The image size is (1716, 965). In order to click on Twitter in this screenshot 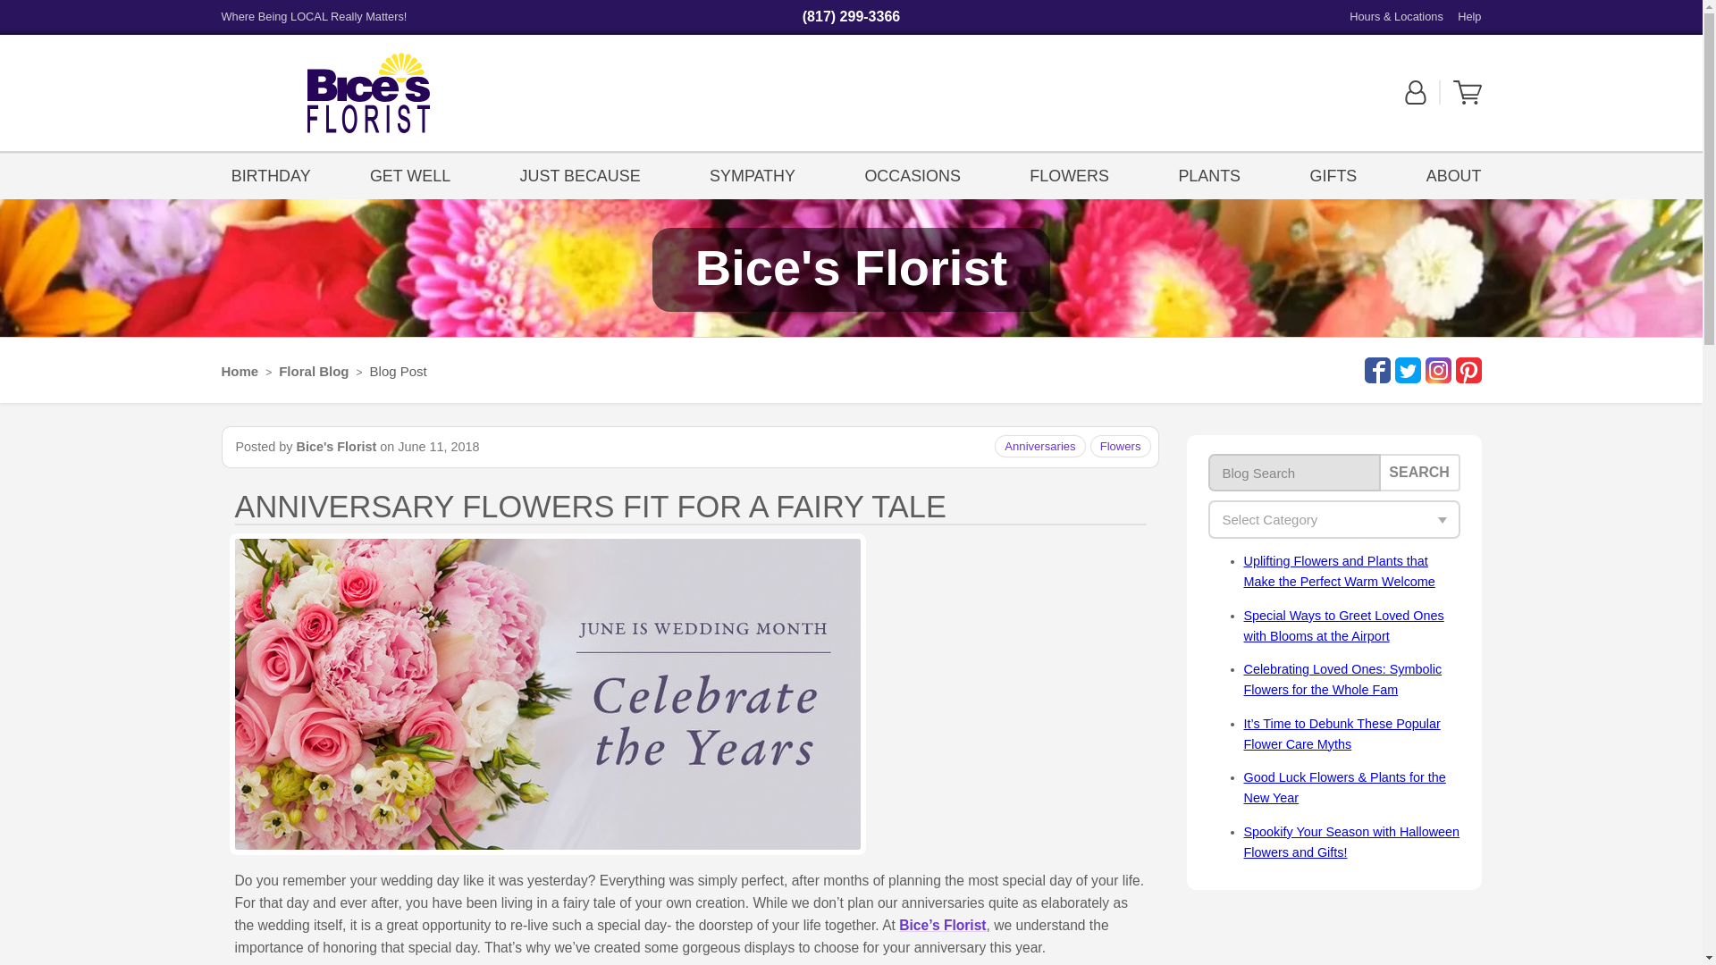, I will do `click(1405, 370)`.